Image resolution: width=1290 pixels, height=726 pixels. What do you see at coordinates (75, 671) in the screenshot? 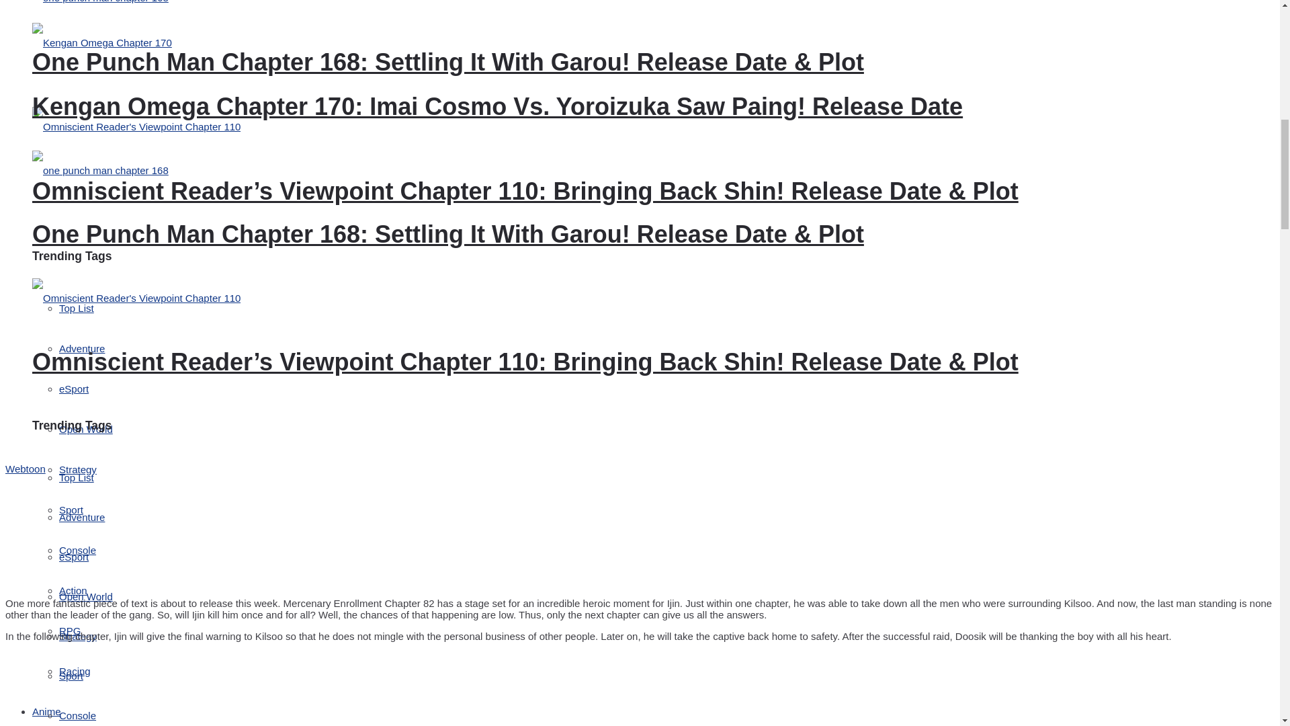
I see `Racing` at bounding box center [75, 671].